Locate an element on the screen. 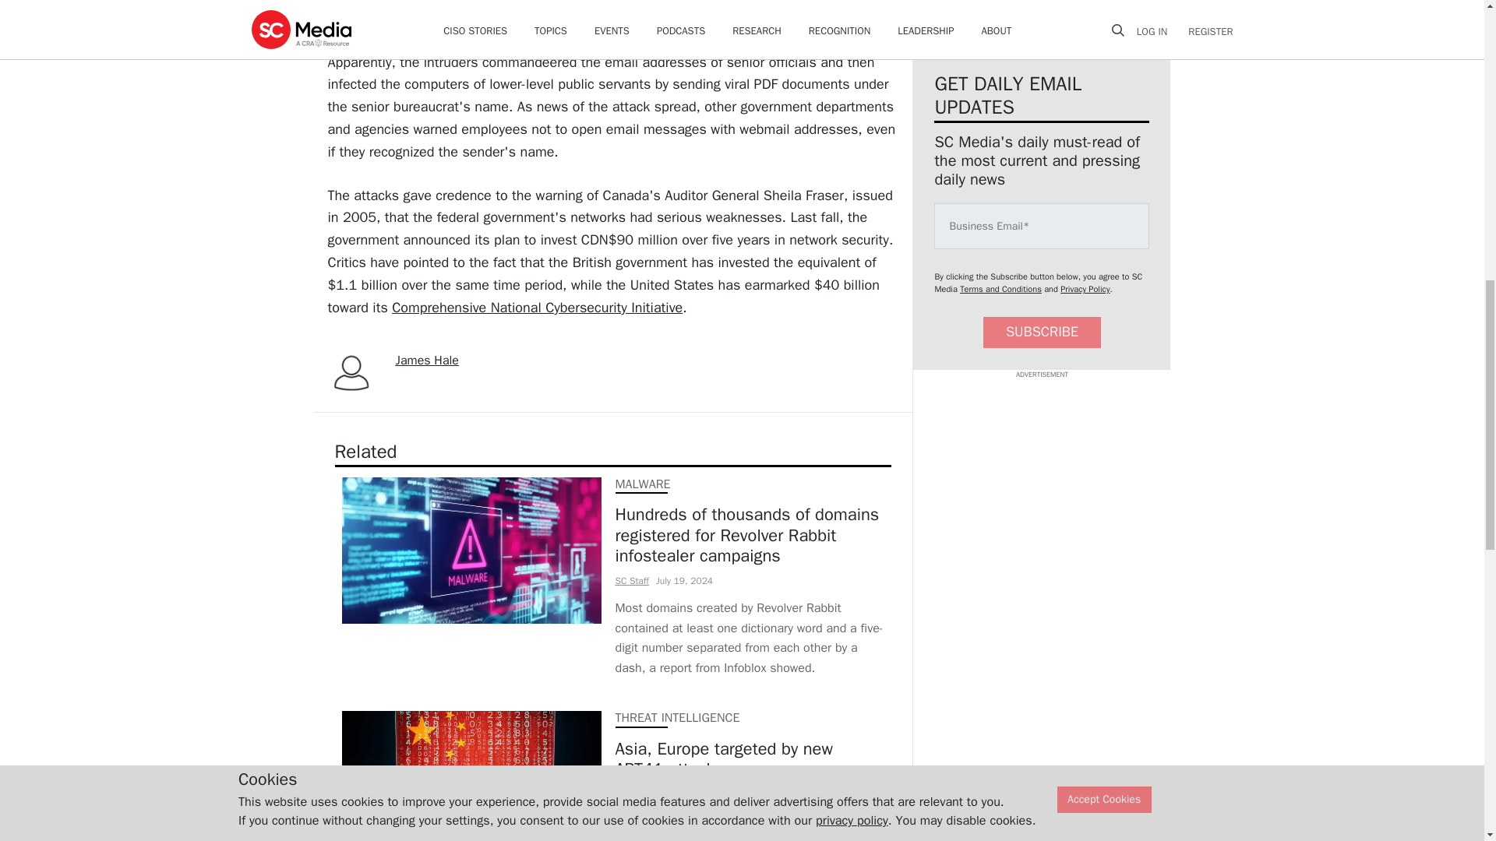 The height and width of the screenshot is (841, 1496). SC Staff is located at coordinates (632, 580).